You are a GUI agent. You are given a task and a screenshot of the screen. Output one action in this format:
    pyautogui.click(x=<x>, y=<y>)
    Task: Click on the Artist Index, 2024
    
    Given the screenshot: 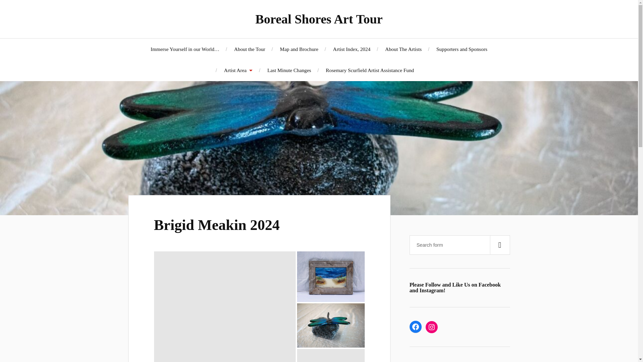 What is the action you would take?
    pyautogui.click(x=352, y=49)
    